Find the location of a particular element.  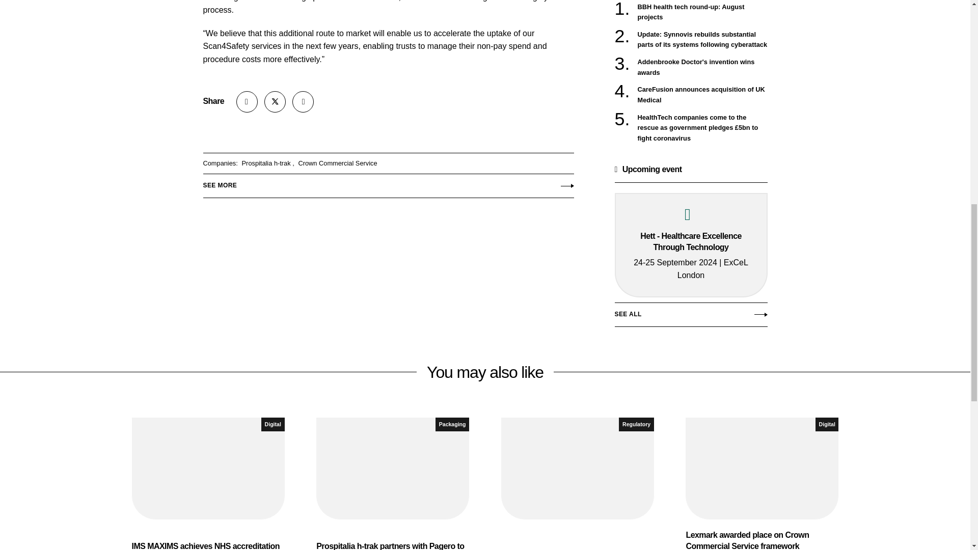

BBH health tech round-up: August projects is located at coordinates (702, 12).